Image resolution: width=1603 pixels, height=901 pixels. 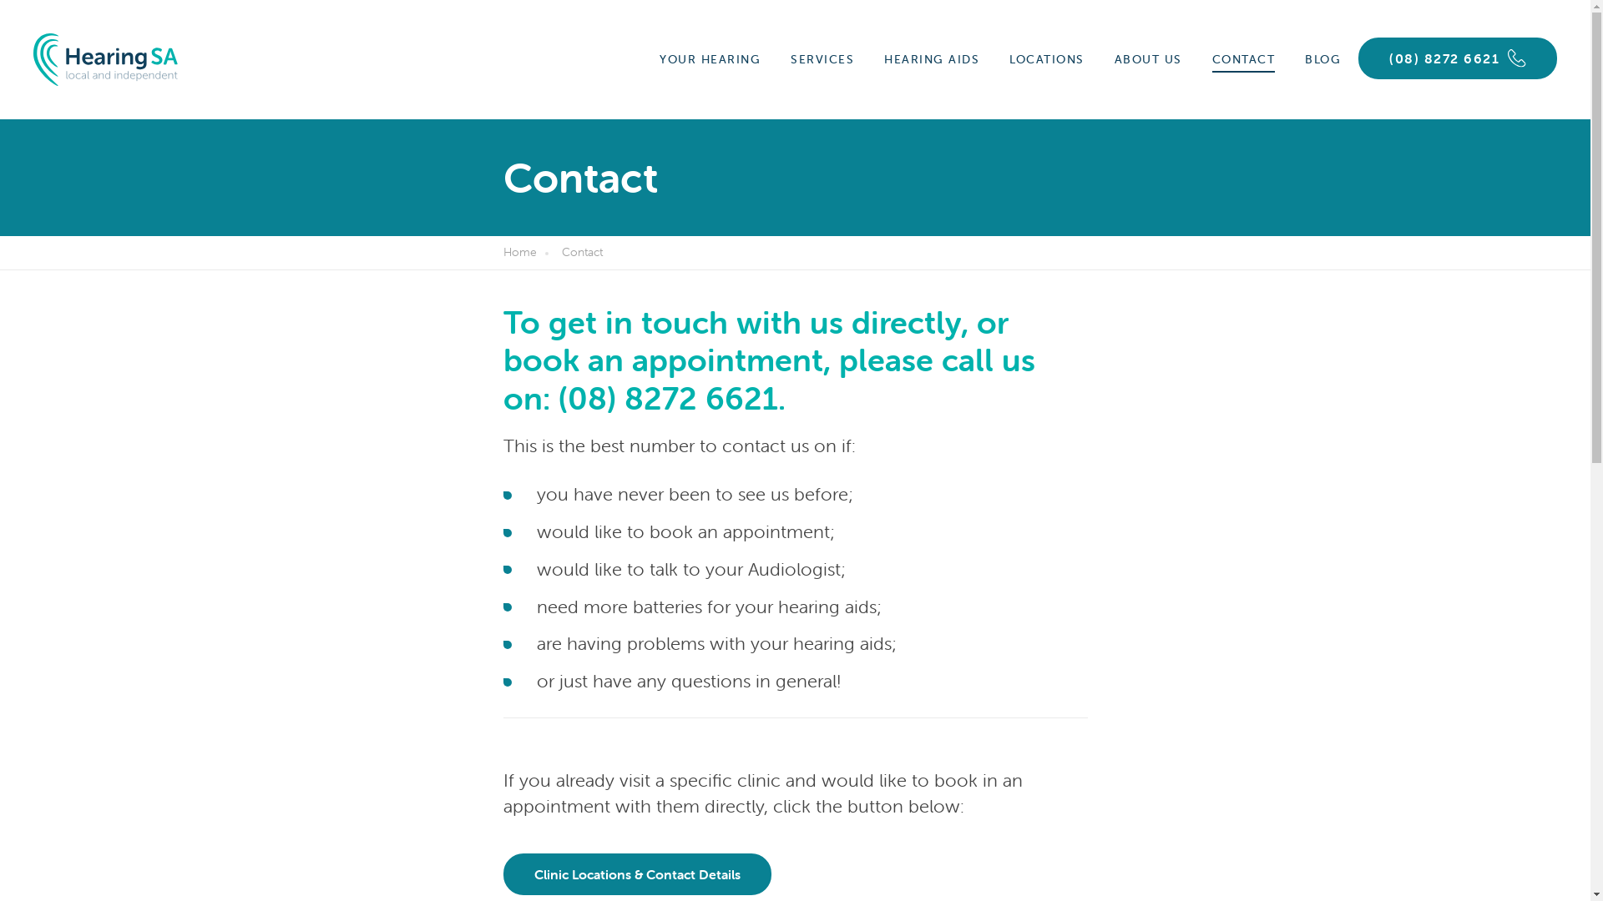 What do you see at coordinates (932, 60) in the screenshot?
I see `HEARING AIDS` at bounding box center [932, 60].